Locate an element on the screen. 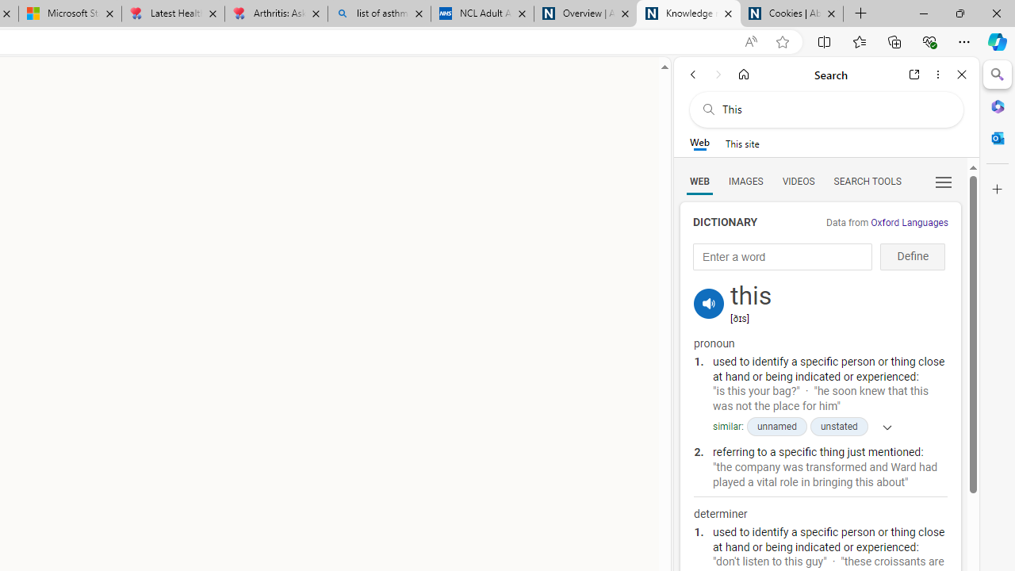 The width and height of the screenshot is (1015, 571). Search the web is located at coordinates (834, 109).